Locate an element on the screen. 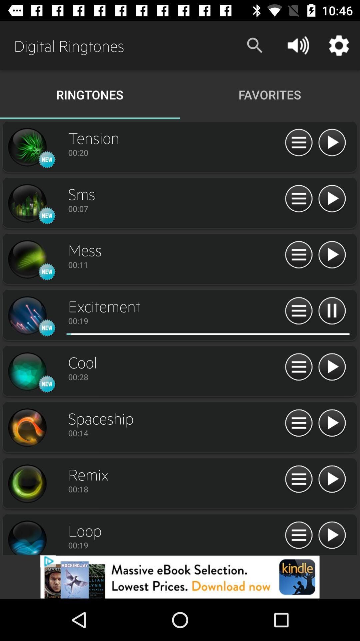 This screenshot has height=641, width=360. menu dropdown for tension ringtone is located at coordinates (299, 143).